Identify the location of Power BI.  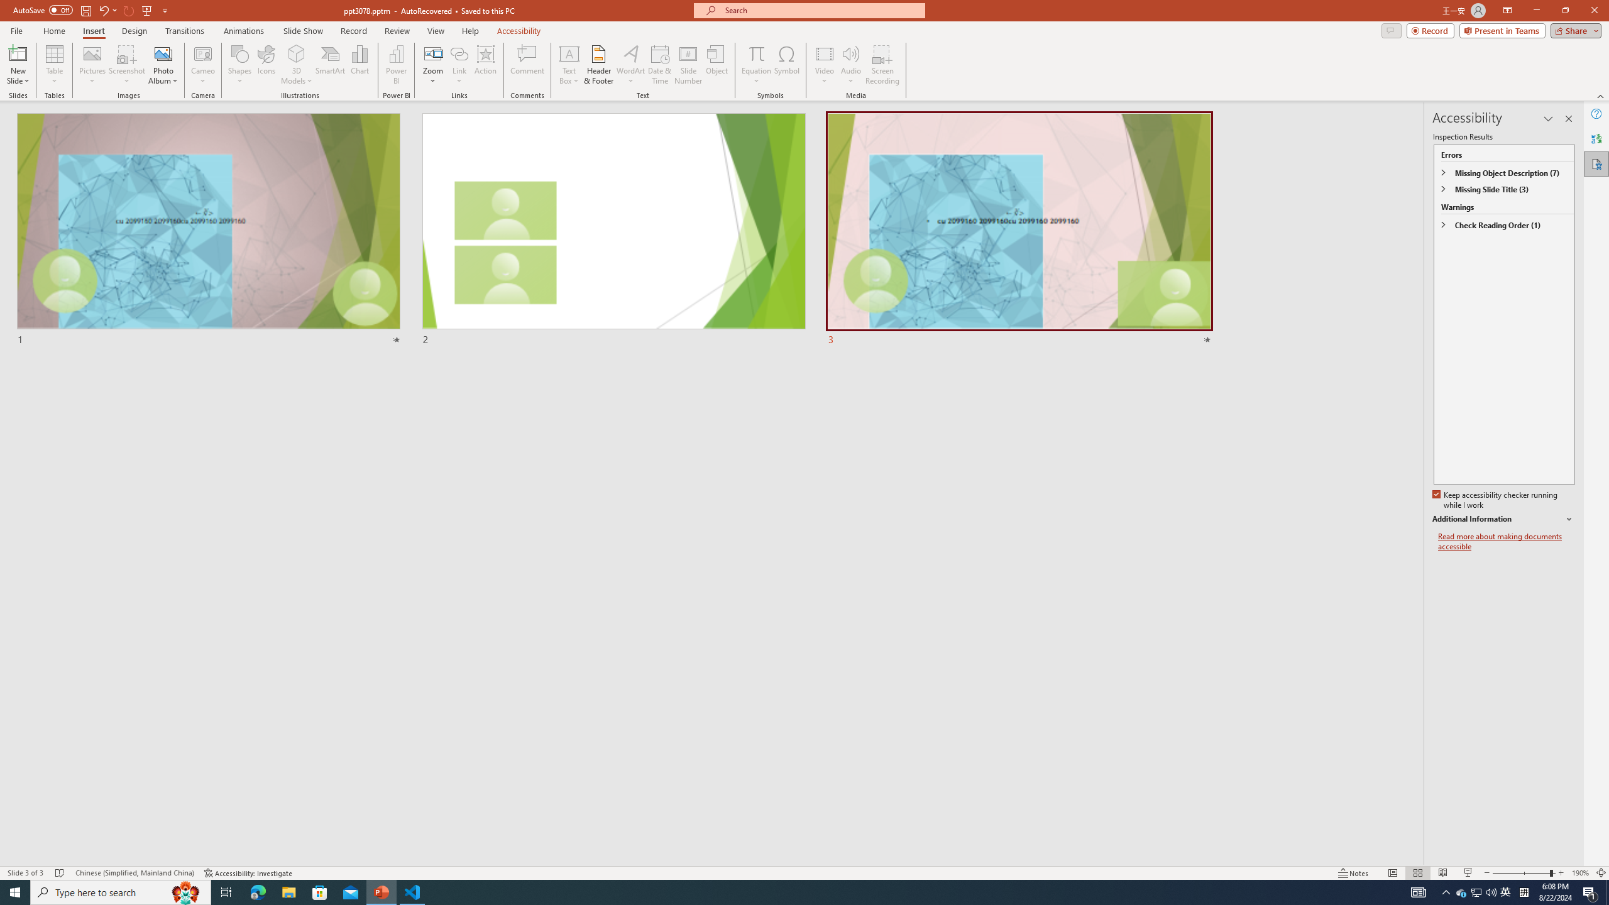
(396, 65).